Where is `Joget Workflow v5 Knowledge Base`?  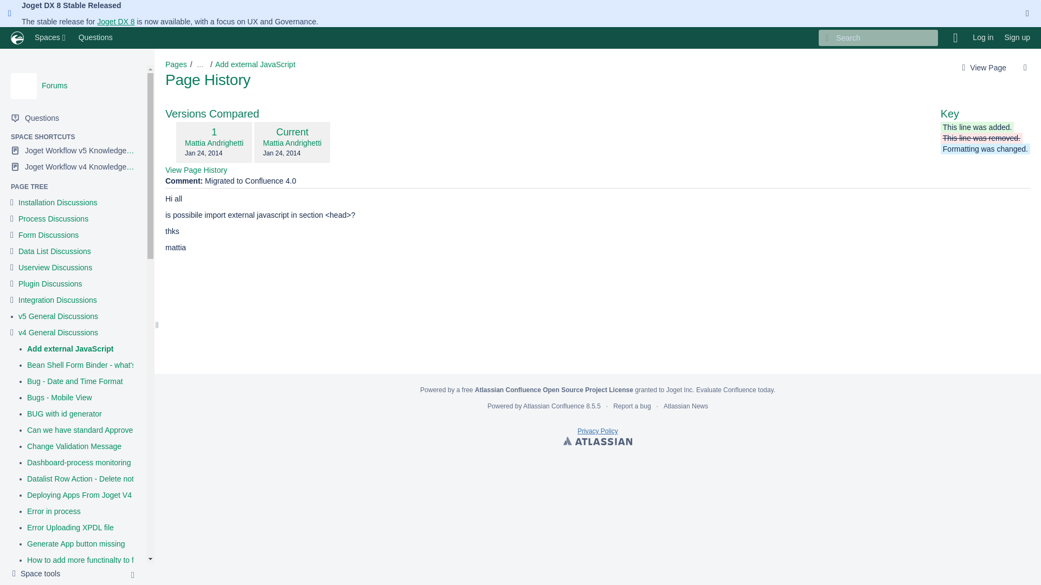 Joget Workflow v5 Knowledge Base is located at coordinates (73, 151).